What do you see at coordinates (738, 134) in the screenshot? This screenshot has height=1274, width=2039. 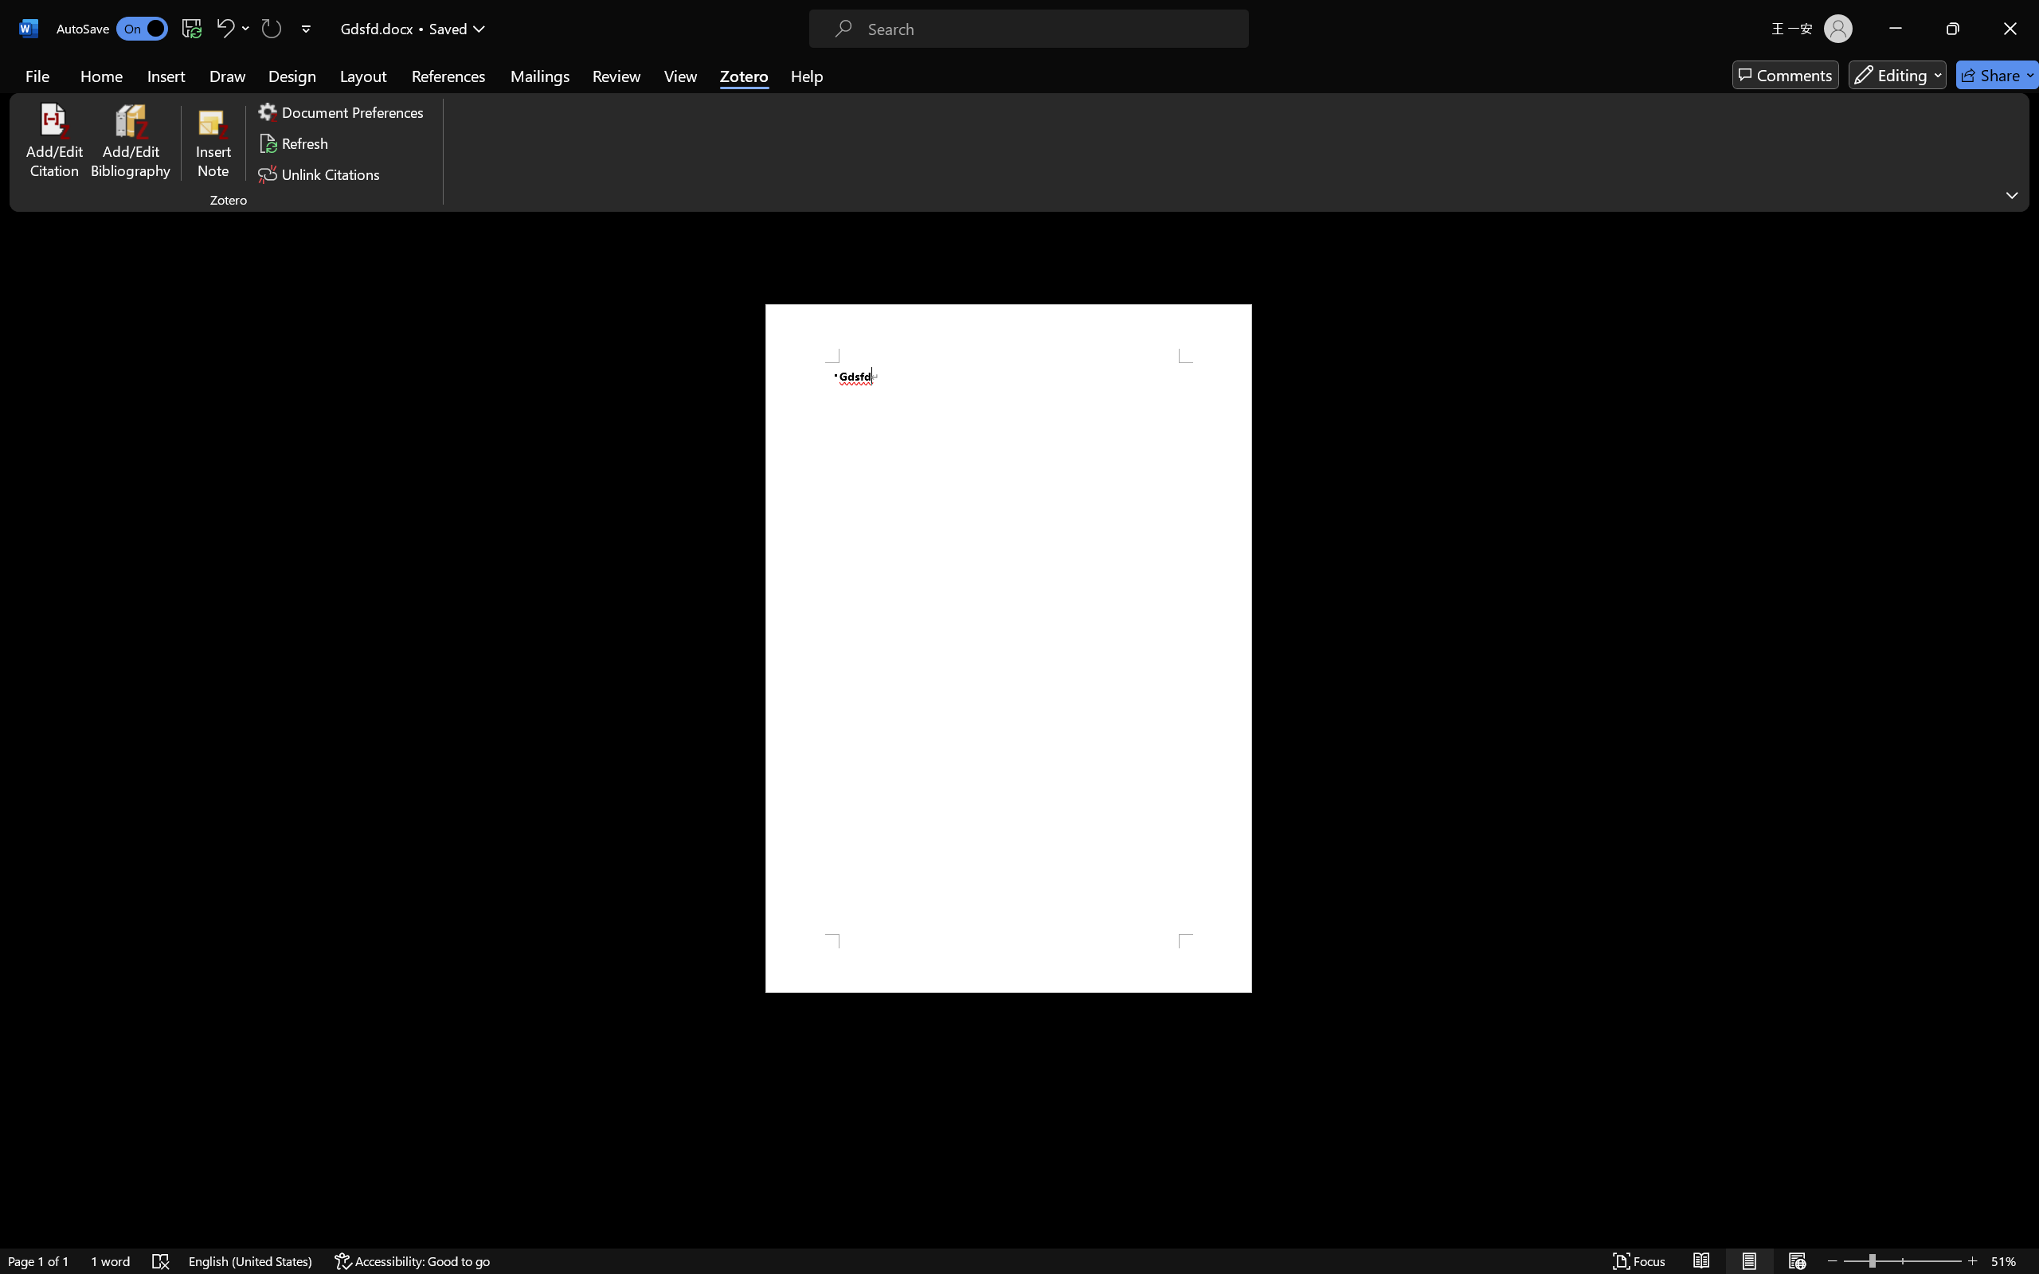 I see `Paragraph...` at bounding box center [738, 134].